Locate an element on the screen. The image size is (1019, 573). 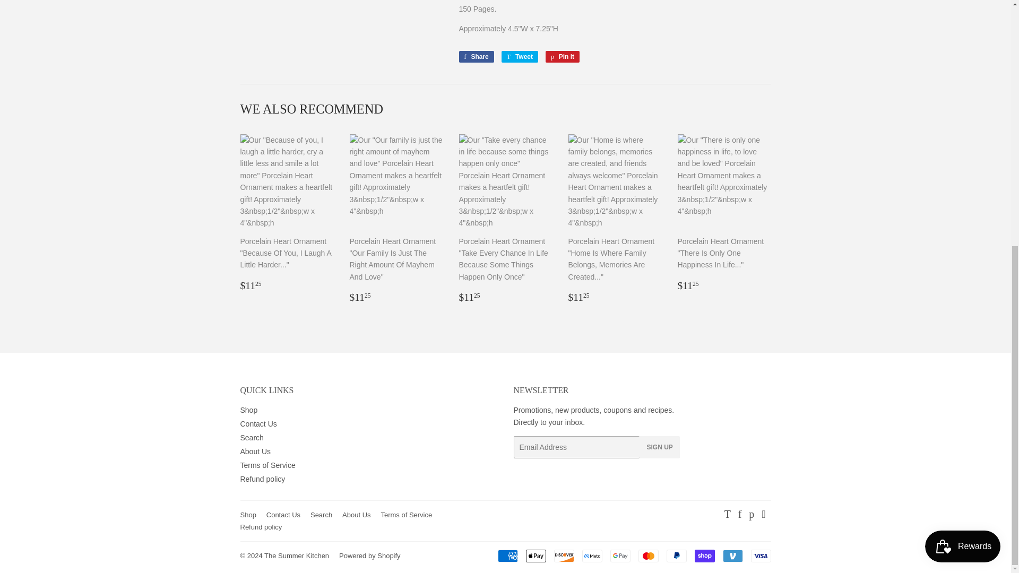
Smile.io Rewards Program Launcher is located at coordinates (963, 119).